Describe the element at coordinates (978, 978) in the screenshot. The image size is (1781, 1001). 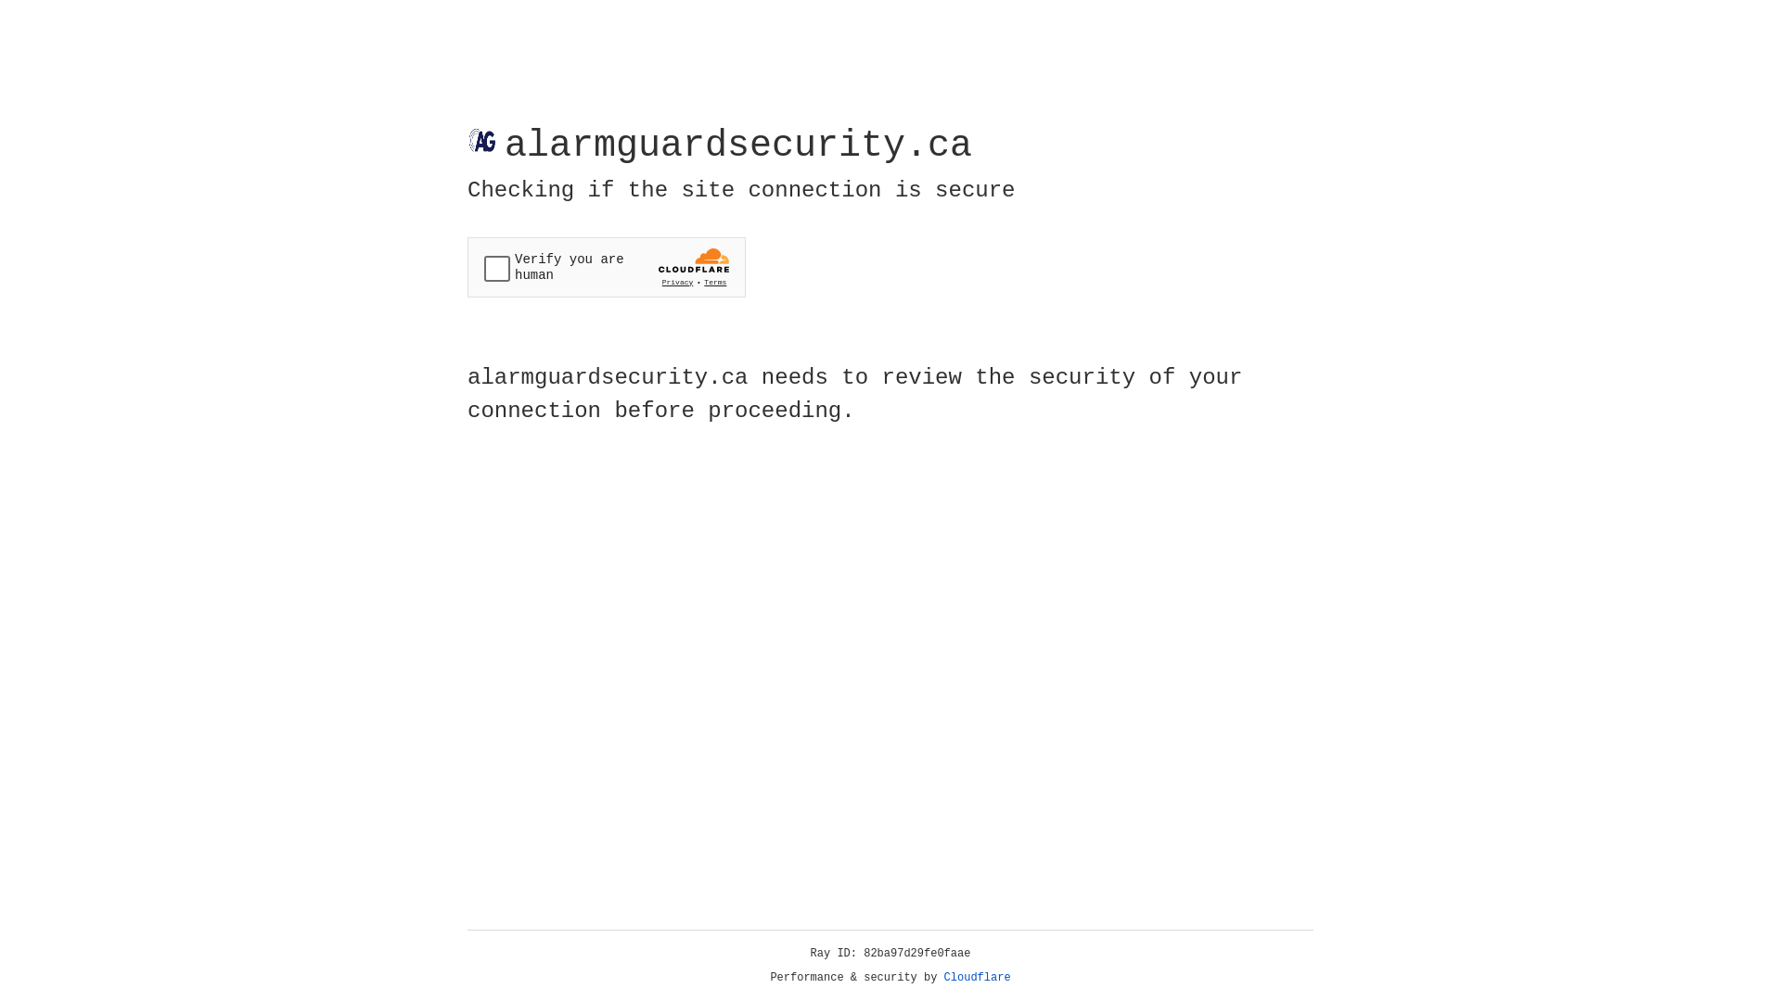
I see `Cloudflare` at that location.